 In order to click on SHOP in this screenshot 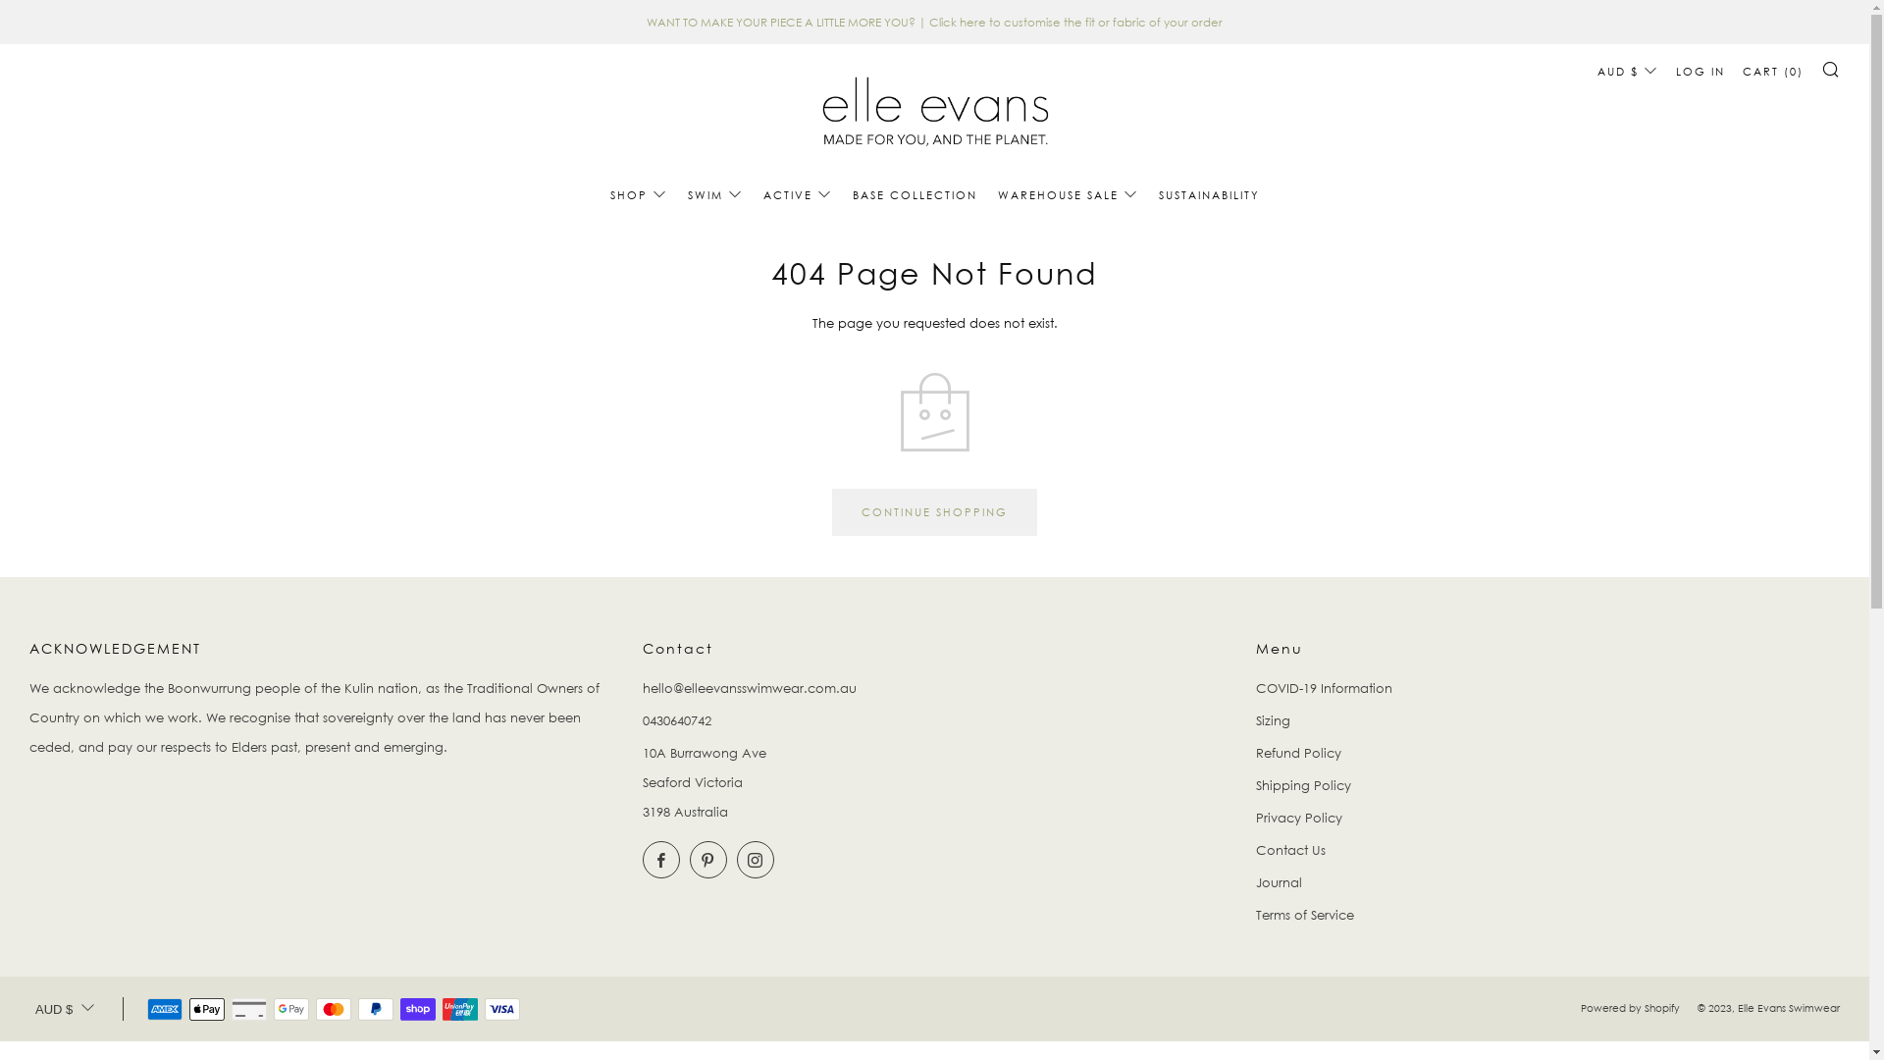, I will do `click(639, 195)`.